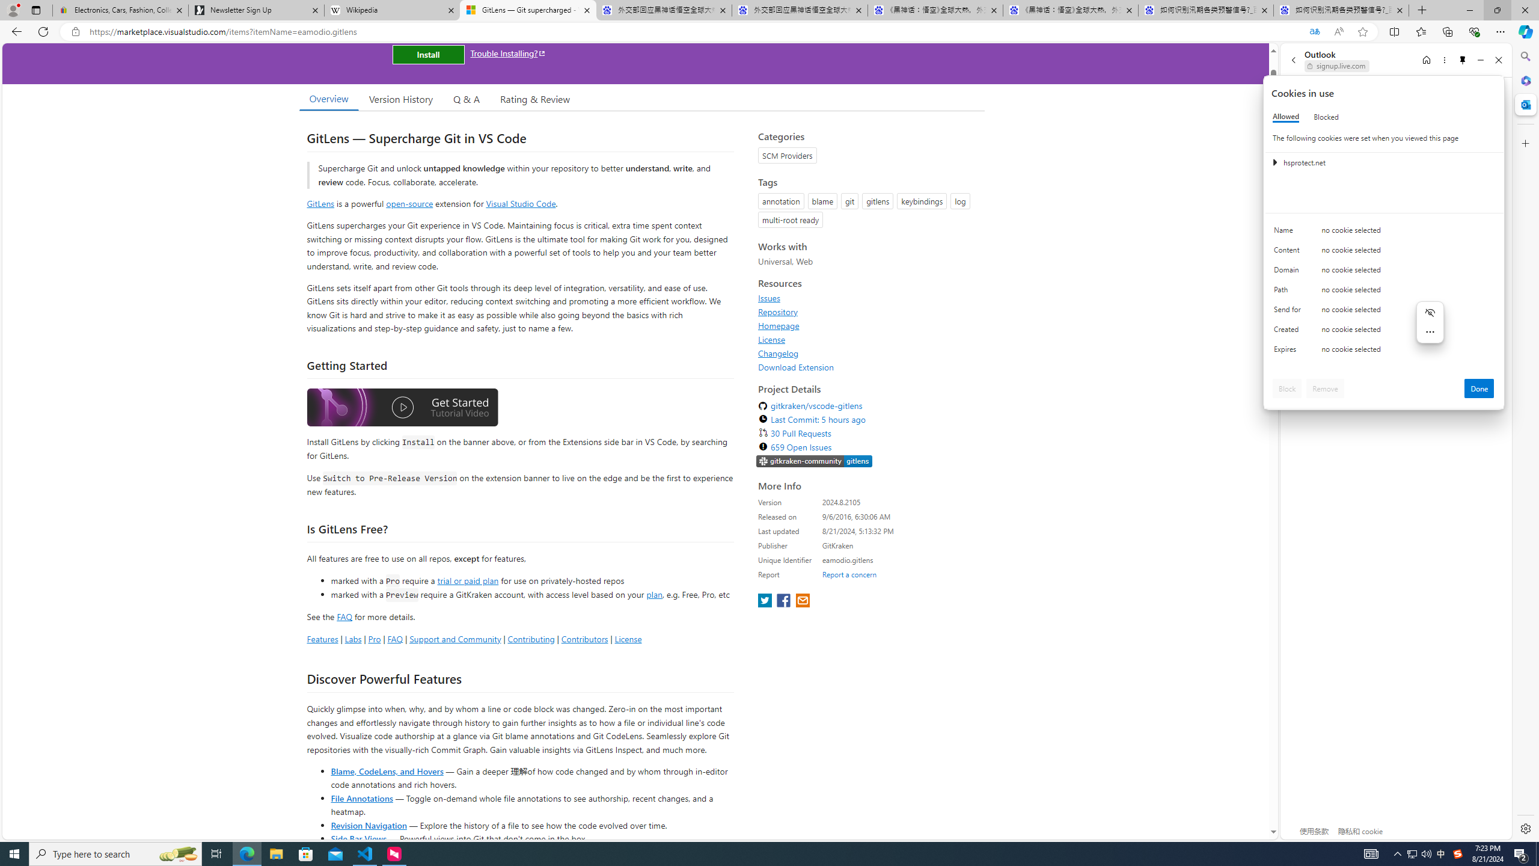 The width and height of the screenshot is (1539, 866). What do you see at coordinates (1290, 352) in the screenshot?
I see `Expires` at bounding box center [1290, 352].